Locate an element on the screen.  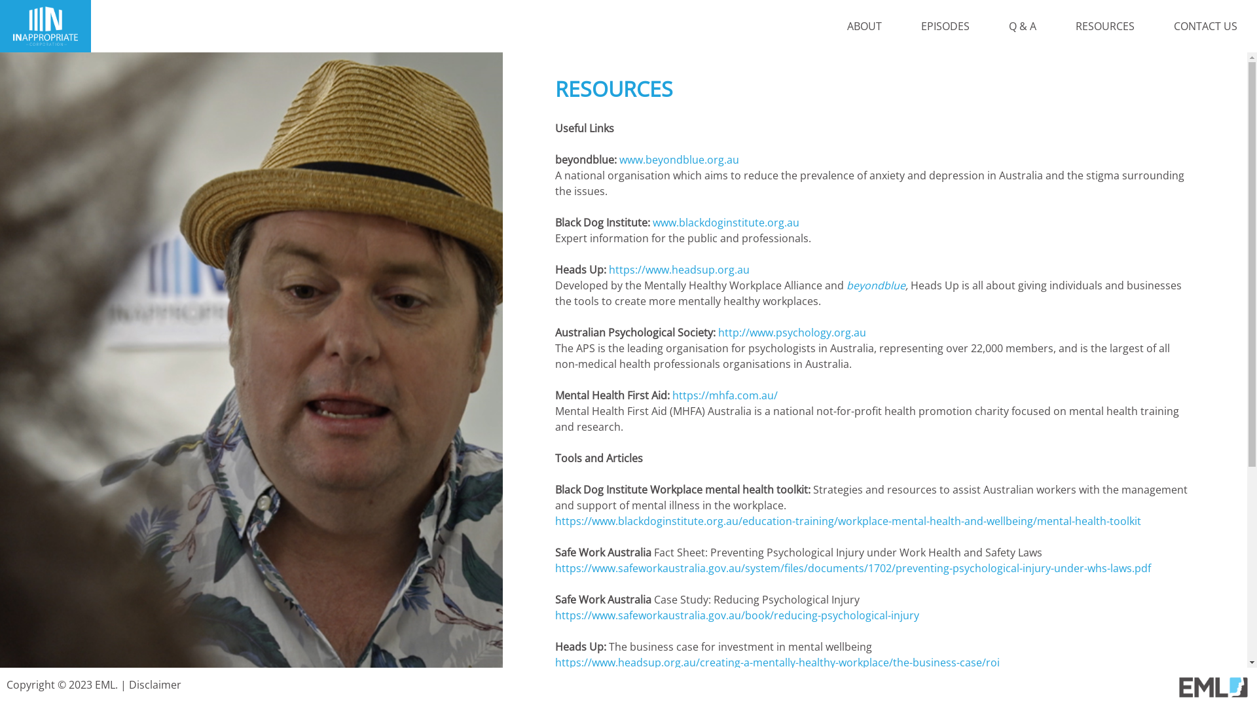
http://www.psychology.org.au is located at coordinates (792, 333).